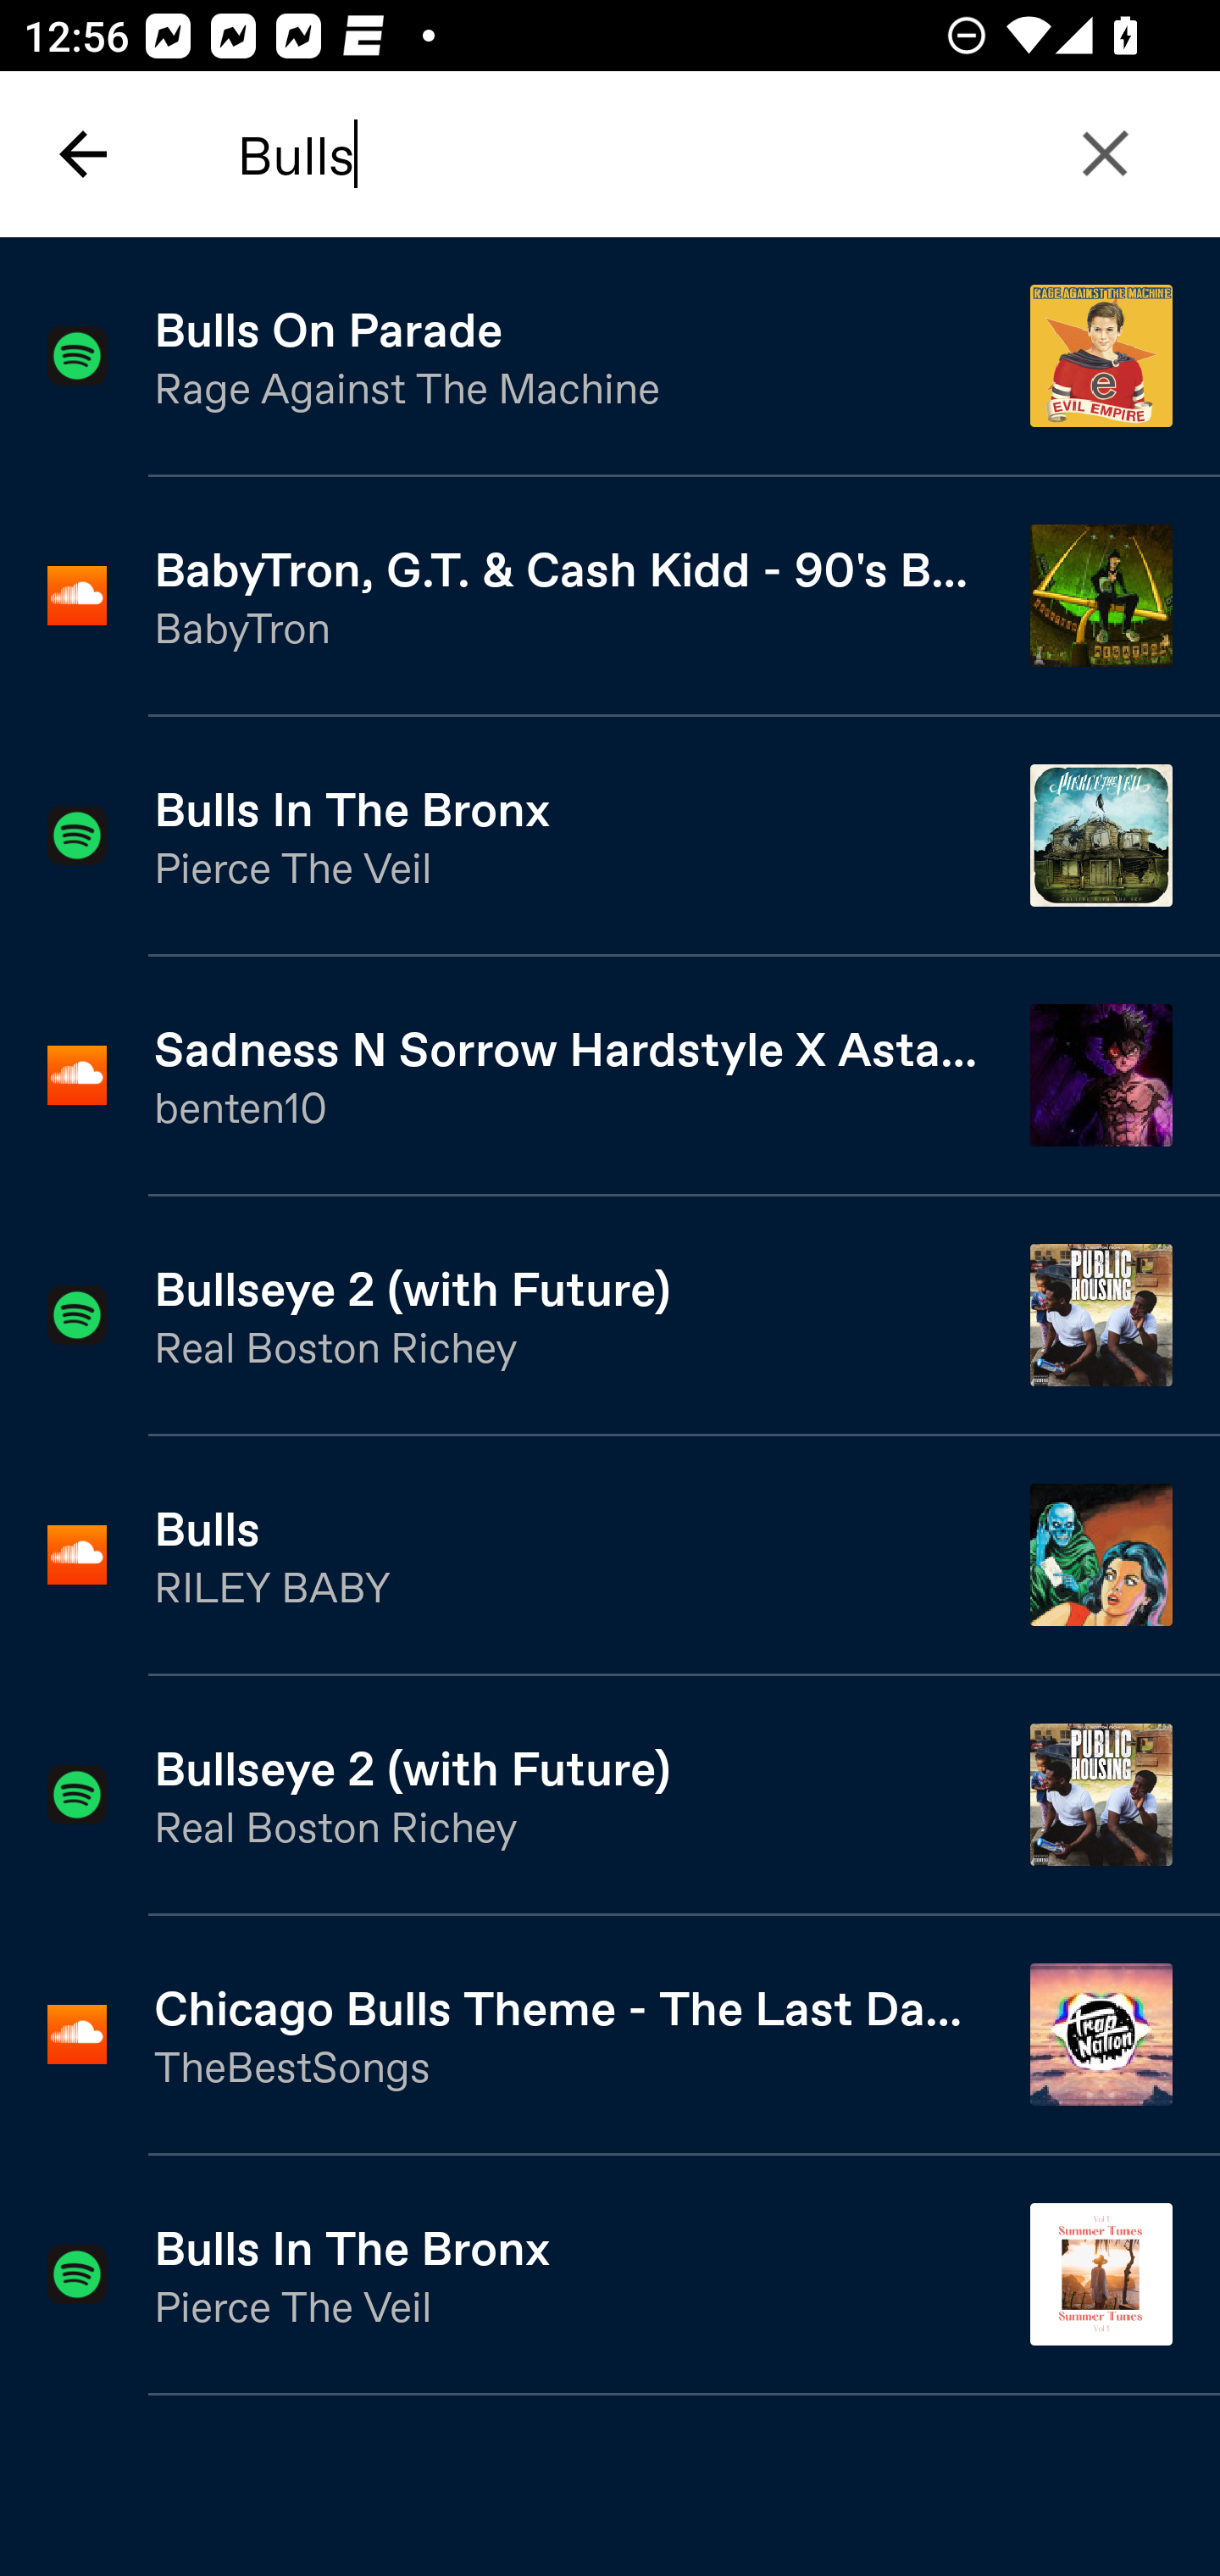  What do you see at coordinates (1105, 154) in the screenshot?
I see `Clear Search` at bounding box center [1105, 154].